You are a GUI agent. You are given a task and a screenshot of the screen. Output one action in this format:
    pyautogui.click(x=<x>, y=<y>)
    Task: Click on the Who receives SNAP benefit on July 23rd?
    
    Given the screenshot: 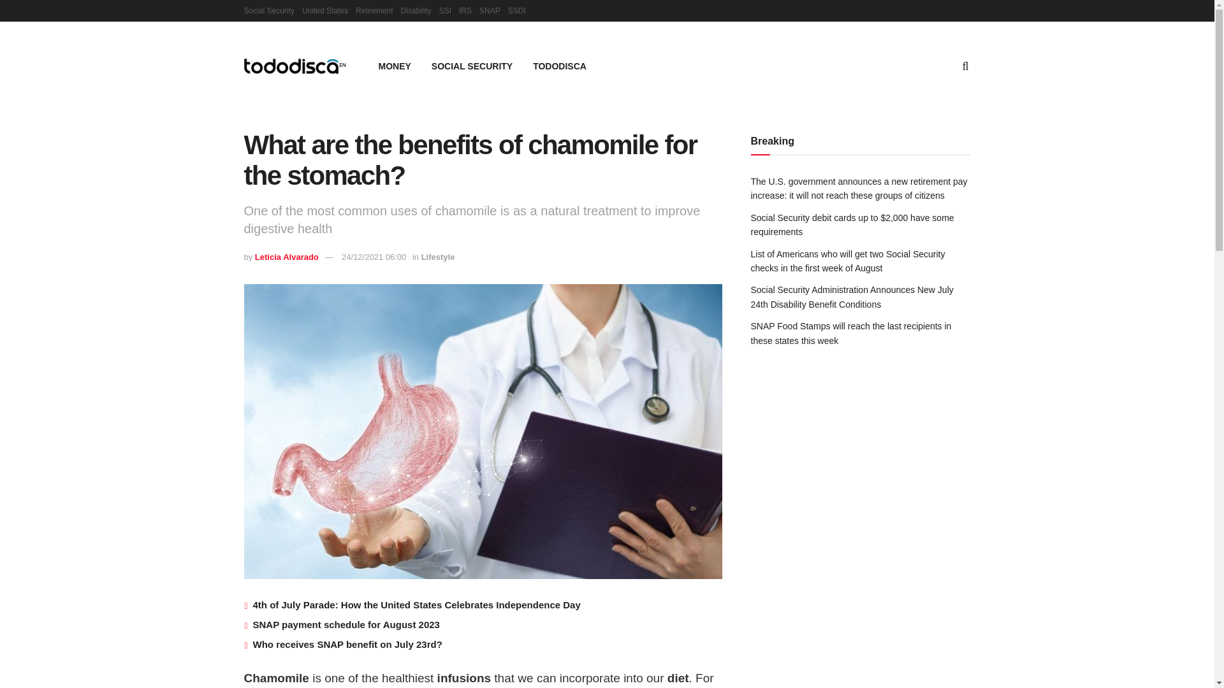 What is the action you would take?
    pyautogui.click(x=347, y=644)
    